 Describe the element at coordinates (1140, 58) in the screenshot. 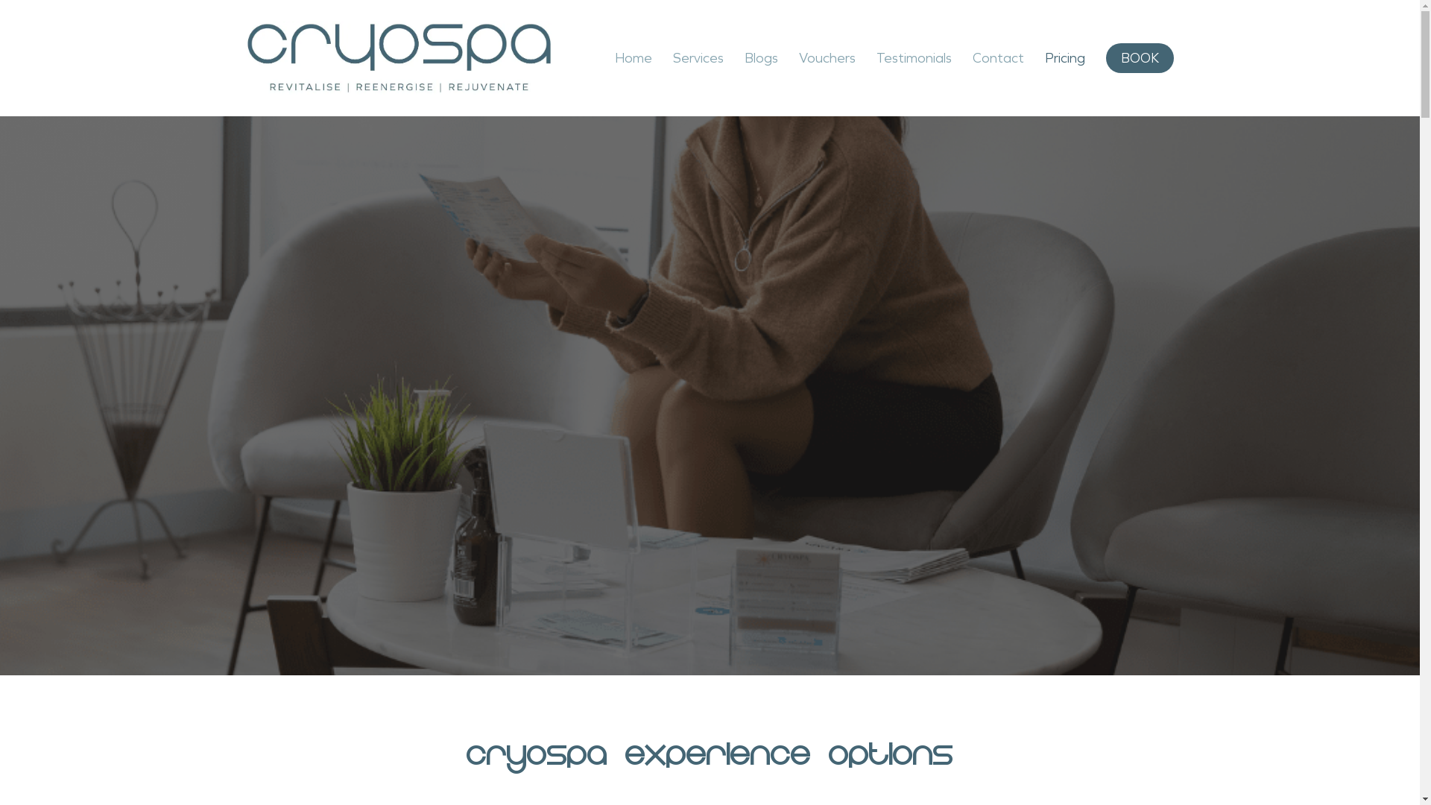

I see `BOOK` at that location.